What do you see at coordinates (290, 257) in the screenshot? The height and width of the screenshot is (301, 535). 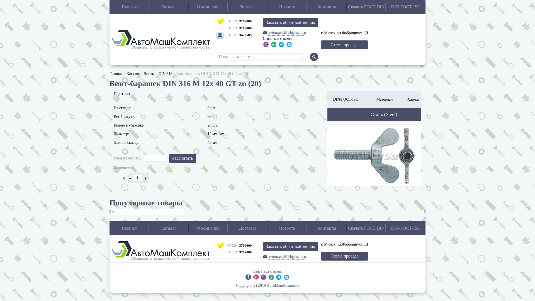 I see `avtomash2014@mail.ru` at bounding box center [290, 257].